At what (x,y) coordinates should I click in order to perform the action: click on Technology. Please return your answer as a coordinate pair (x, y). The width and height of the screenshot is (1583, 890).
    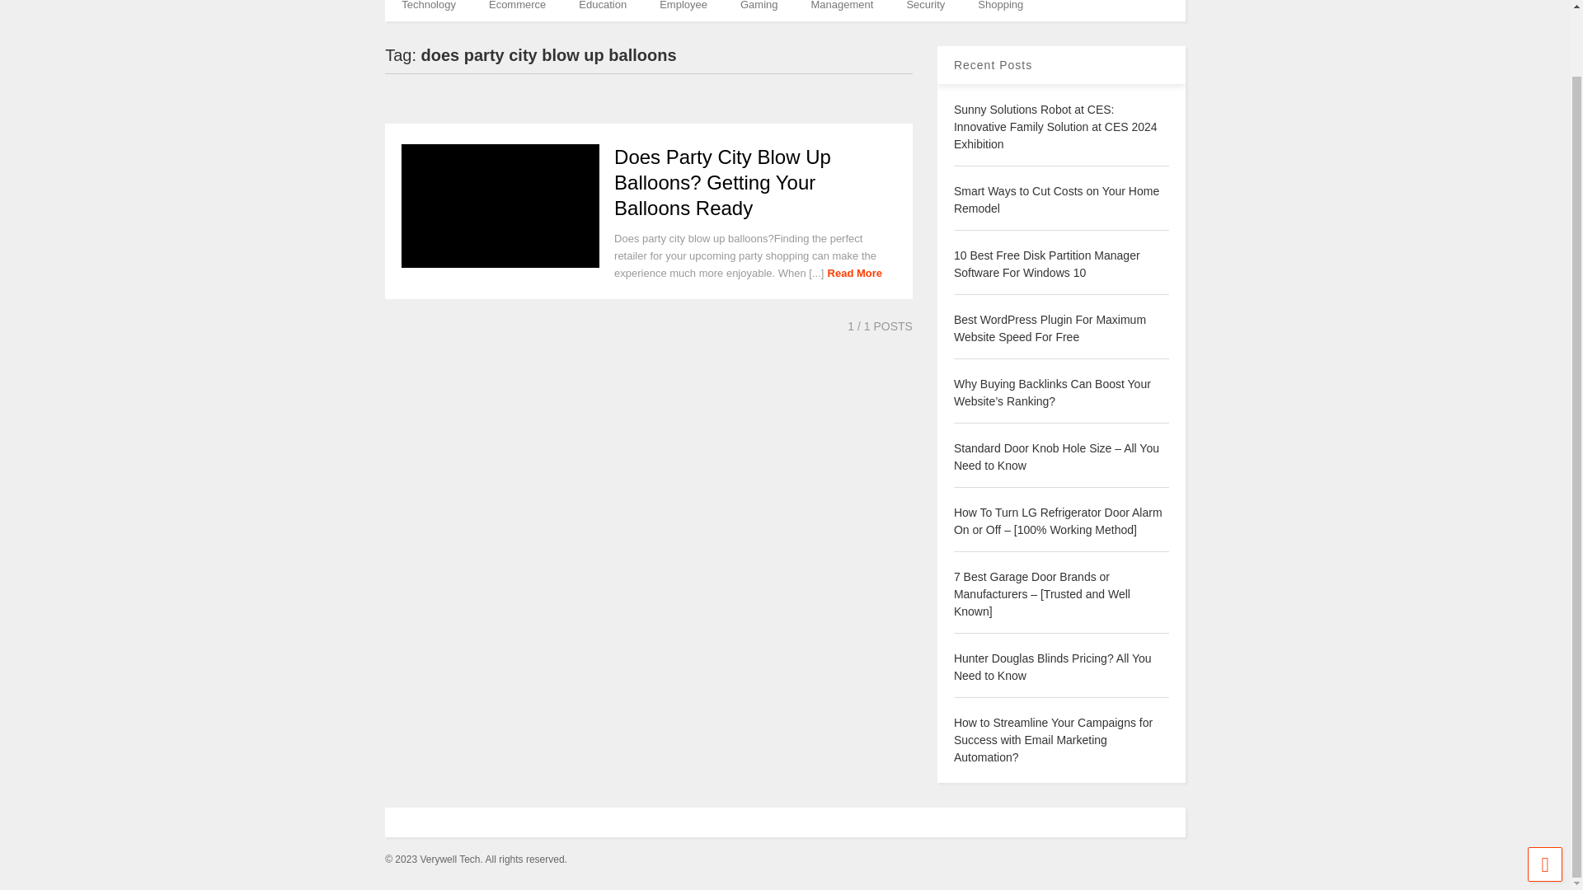
    Looking at the image, I should click on (428, 10).